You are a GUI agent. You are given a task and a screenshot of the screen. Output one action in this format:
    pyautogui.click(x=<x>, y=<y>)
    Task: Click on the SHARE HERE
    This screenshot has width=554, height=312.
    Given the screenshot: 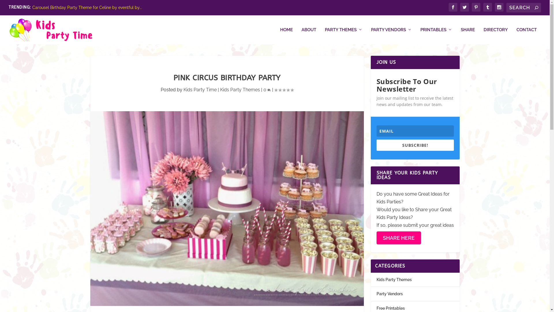 What is the action you would take?
    pyautogui.click(x=398, y=237)
    